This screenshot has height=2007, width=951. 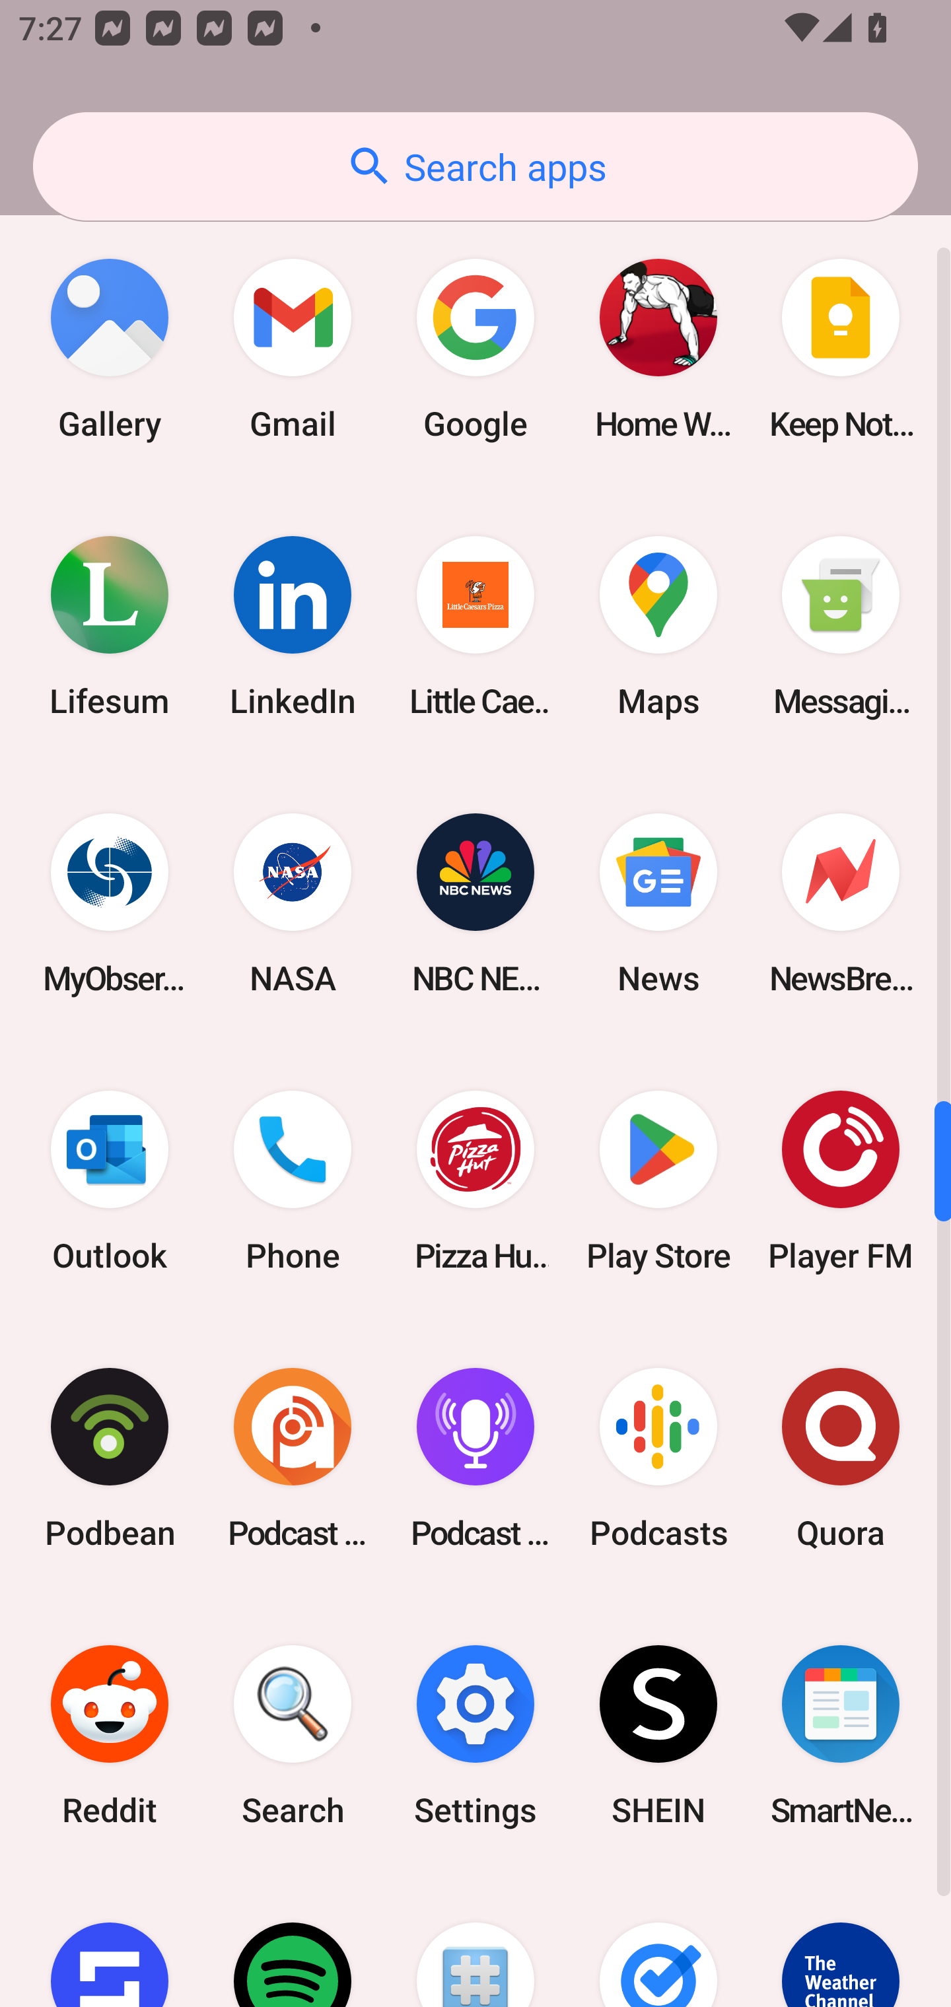 I want to click on LinkedIn, so click(x=293, y=626).